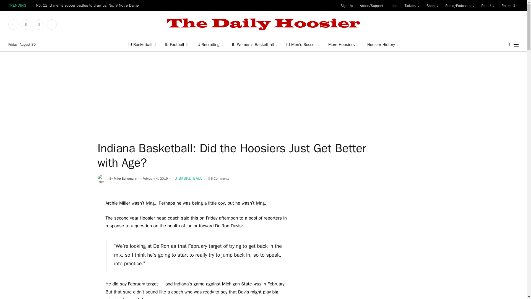 The height and width of the screenshot is (299, 531). Describe the element at coordinates (13, 24) in the screenshot. I see `Facebook` at that location.